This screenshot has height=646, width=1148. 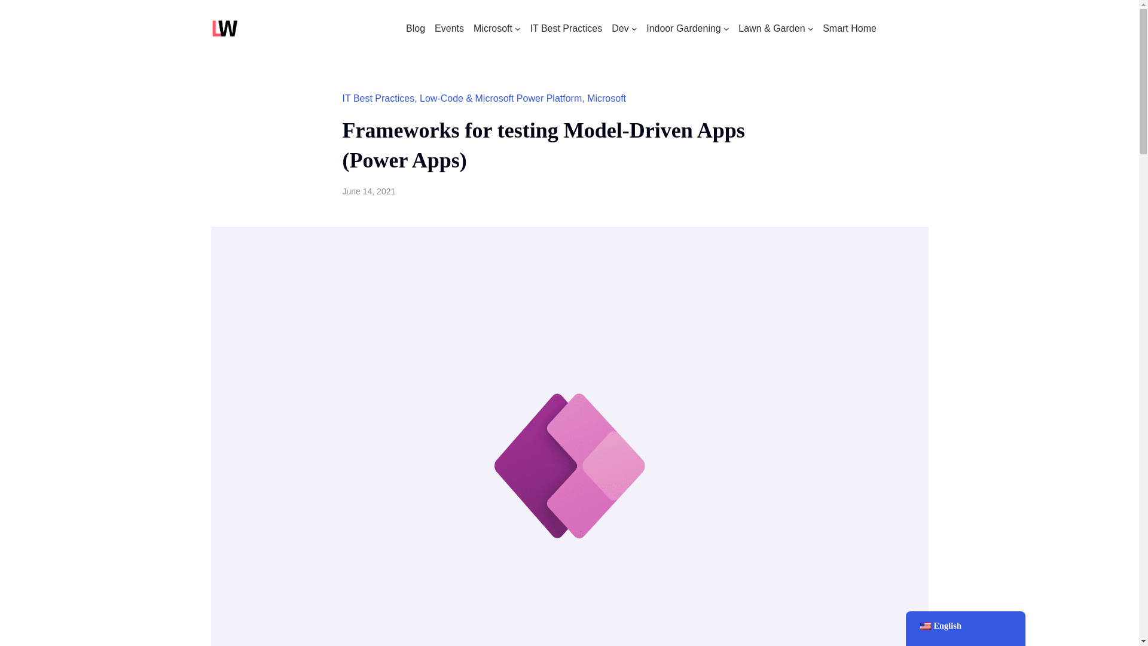 What do you see at coordinates (567, 28) in the screenshot?
I see `IT Best Practices` at bounding box center [567, 28].